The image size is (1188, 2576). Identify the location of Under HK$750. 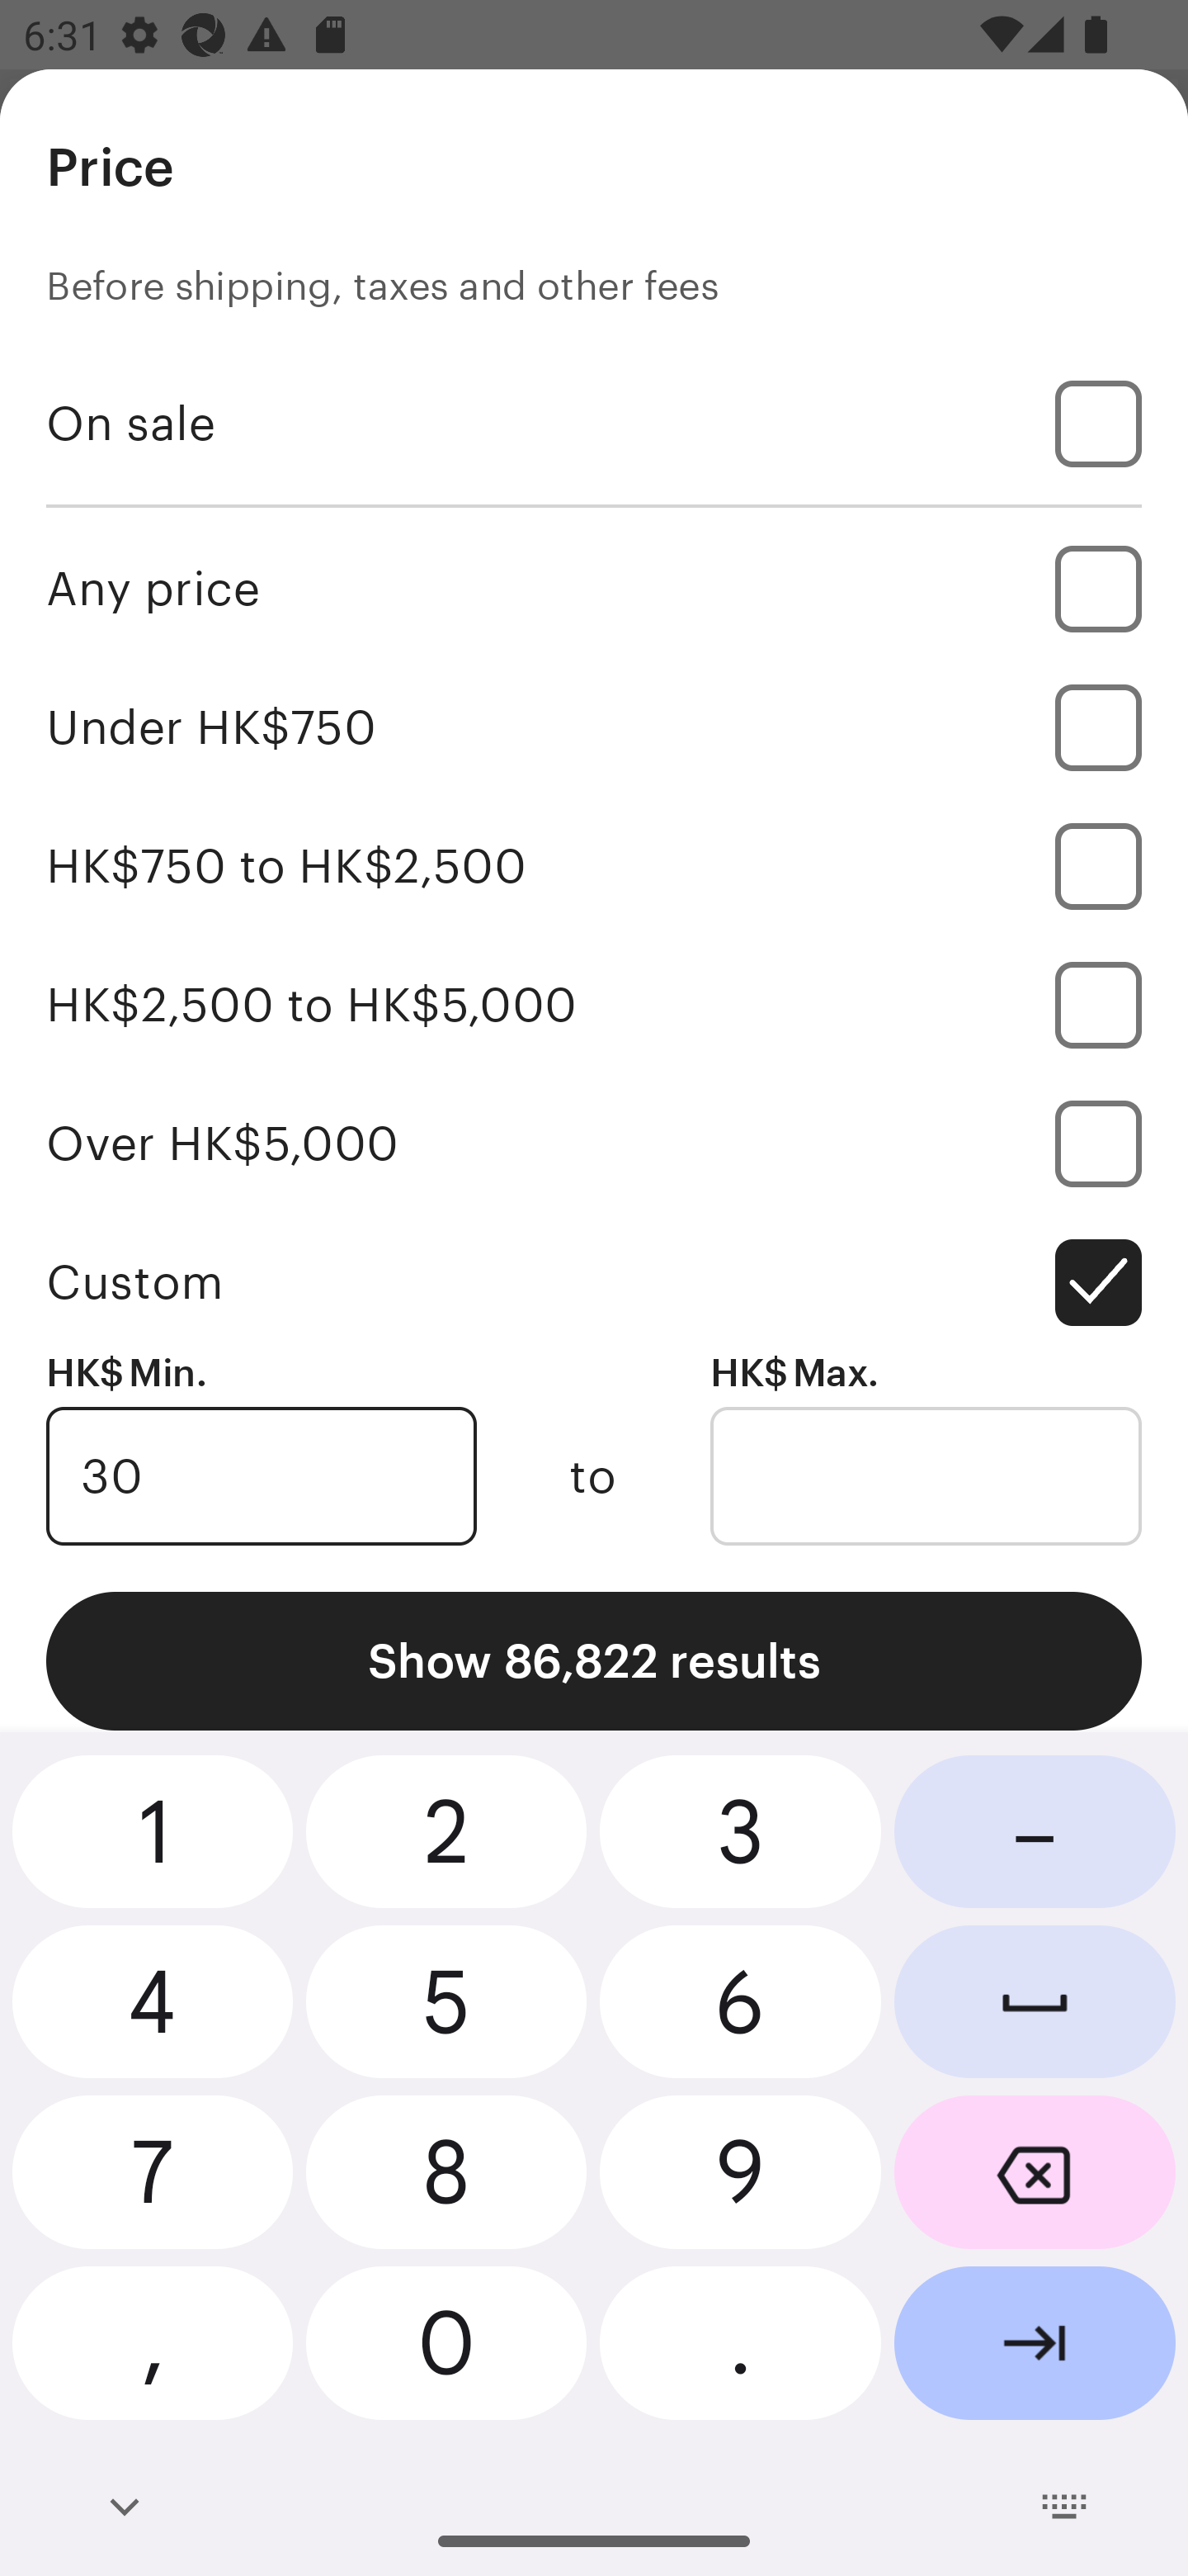
(594, 727).